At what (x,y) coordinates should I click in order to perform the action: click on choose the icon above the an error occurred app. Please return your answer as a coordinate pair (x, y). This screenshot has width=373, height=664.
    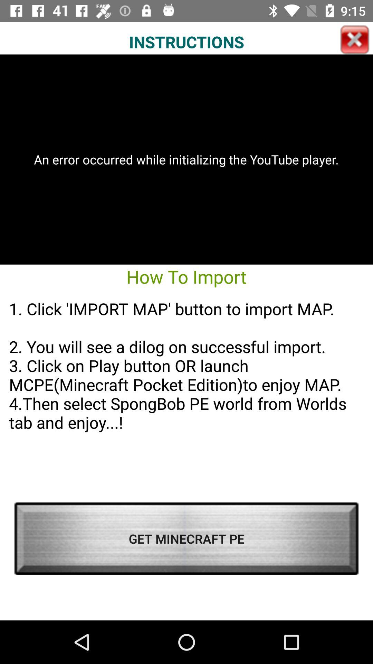
    Looking at the image, I should click on (355, 40).